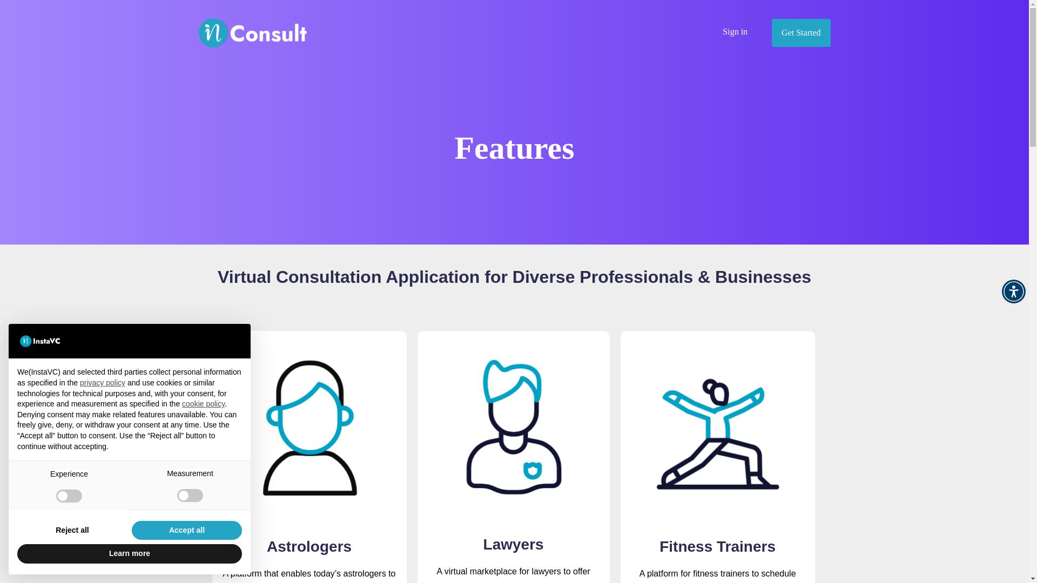 Image resolution: width=1037 pixels, height=583 pixels. Describe the element at coordinates (190, 496) in the screenshot. I see `false` at that location.